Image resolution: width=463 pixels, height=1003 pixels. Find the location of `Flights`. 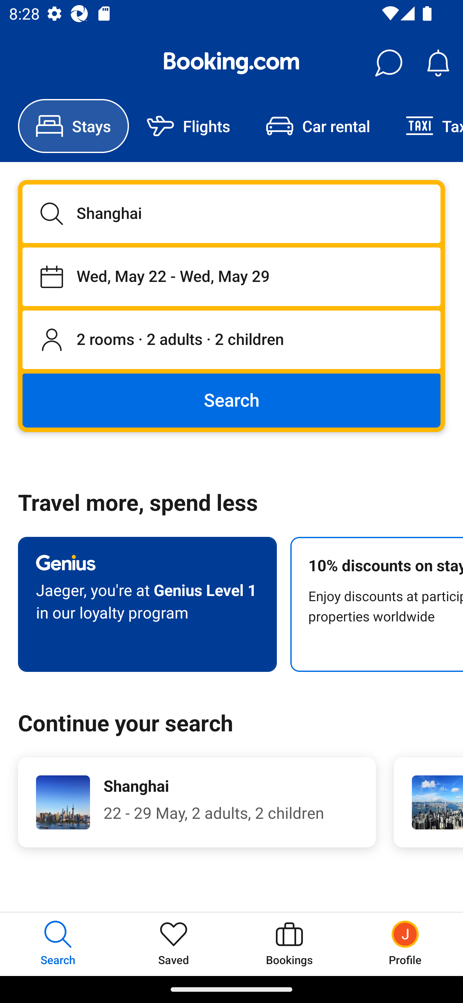

Flights is located at coordinates (188, 126).